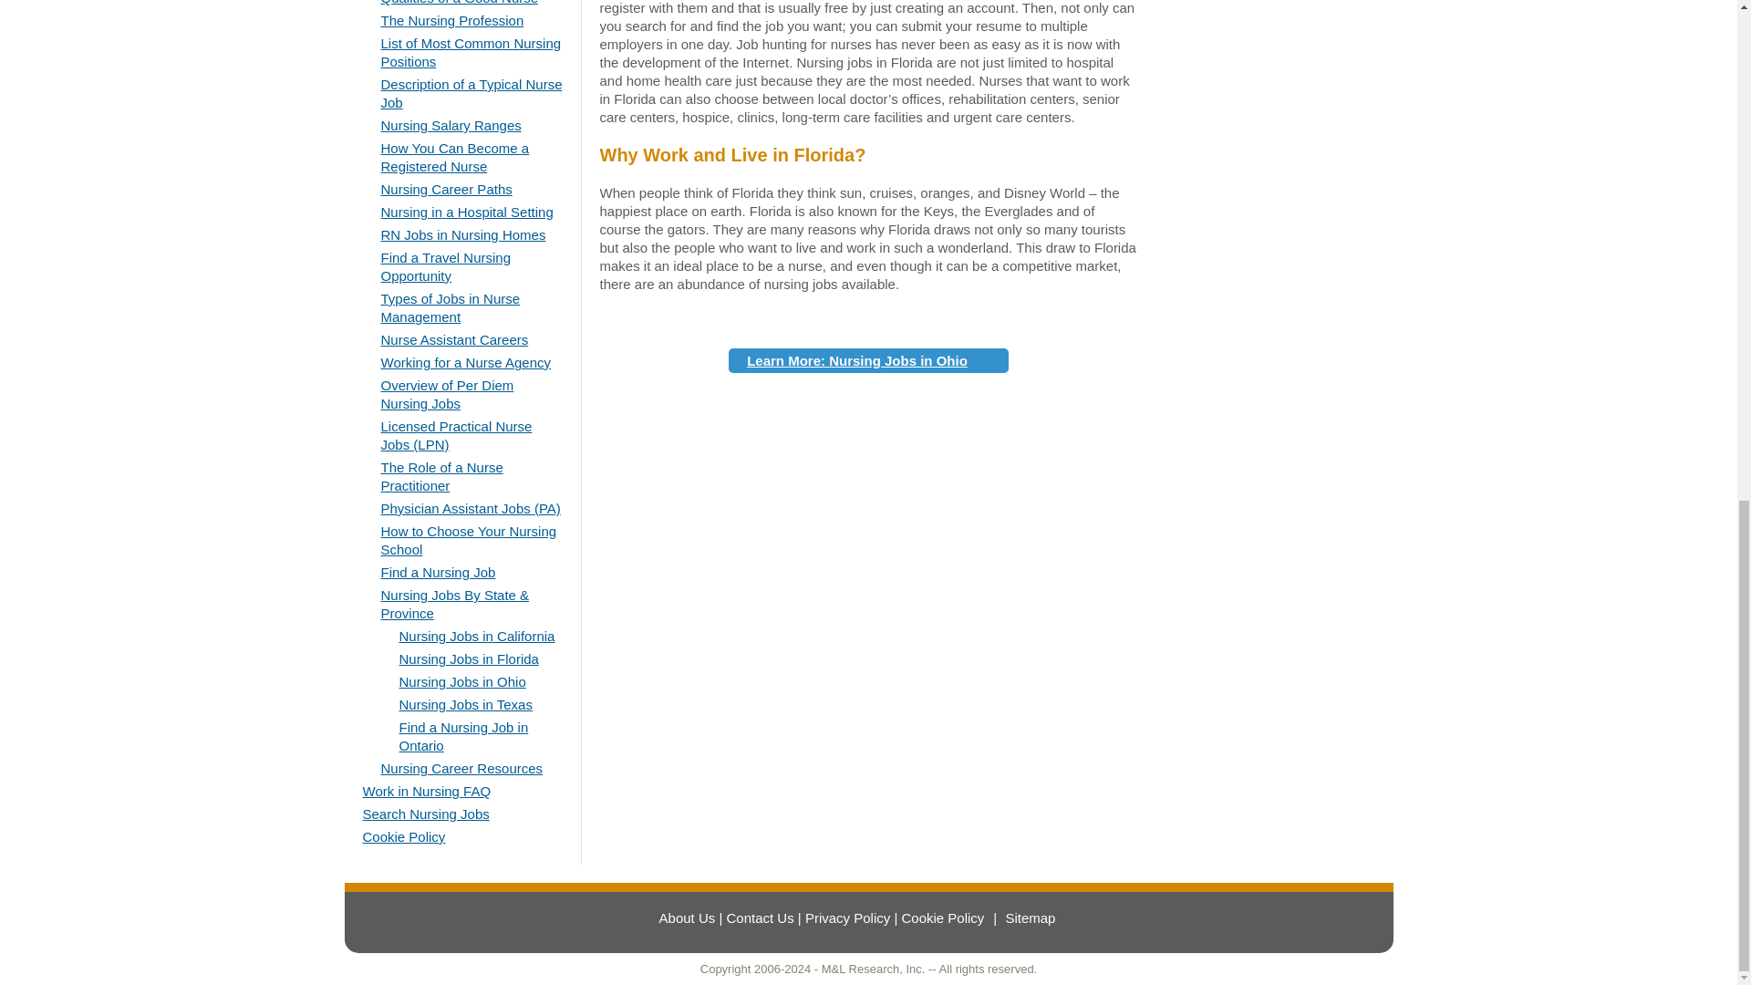 The height and width of the screenshot is (985, 1751). What do you see at coordinates (456, 157) in the screenshot?
I see `How You Can Become a Registered Nurse` at bounding box center [456, 157].